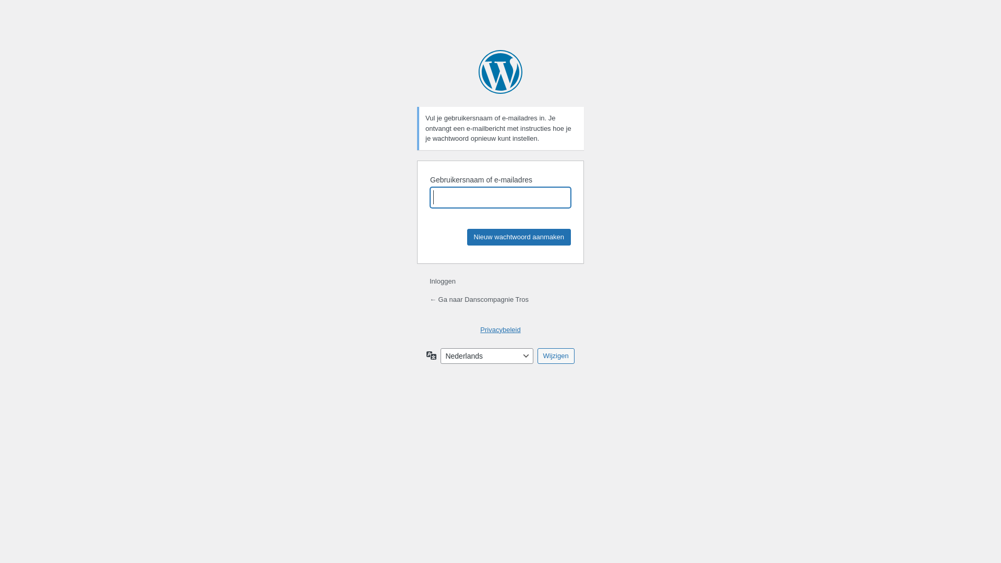  Describe the element at coordinates (443, 281) in the screenshot. I see `Inloggen` at that location.